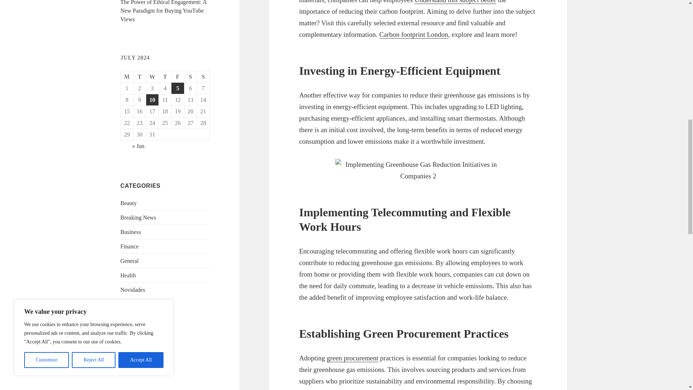 The image size is (693, 390). Describe the element at coordinates (127, 77) in the screenshot. I see `Monday` at that location.